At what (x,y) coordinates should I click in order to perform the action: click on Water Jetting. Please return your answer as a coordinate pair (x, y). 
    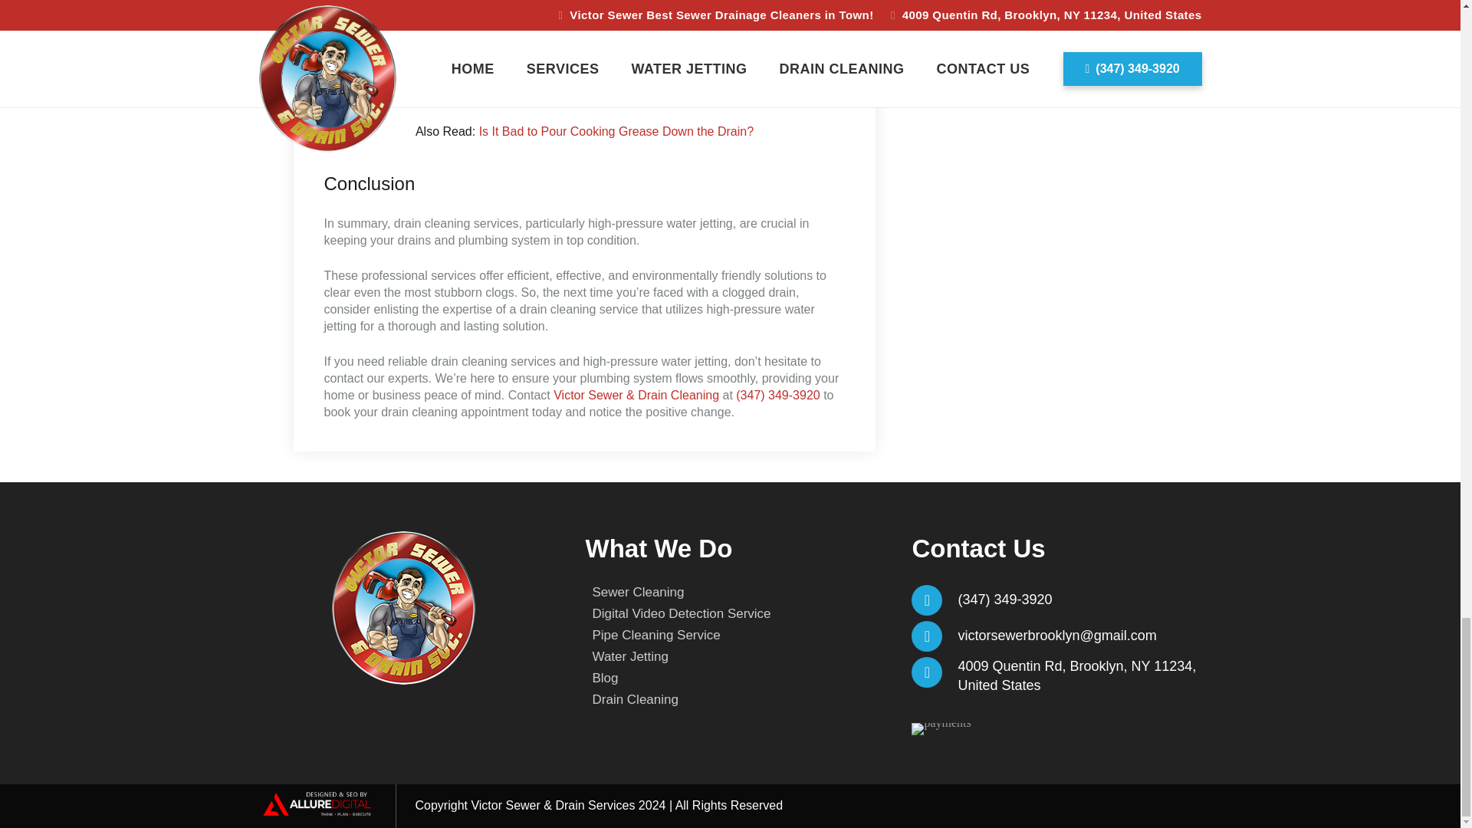
    Looking at the image, I should click on (629, 656).